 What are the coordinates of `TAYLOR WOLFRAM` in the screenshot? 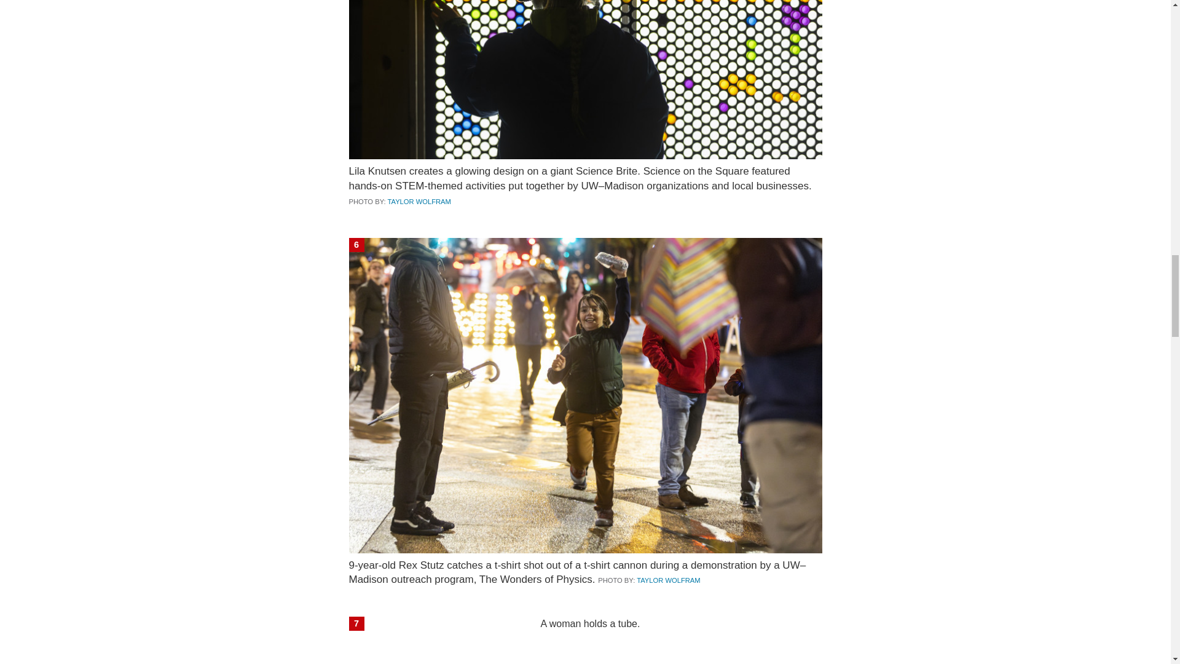 It's located at (668, 580).